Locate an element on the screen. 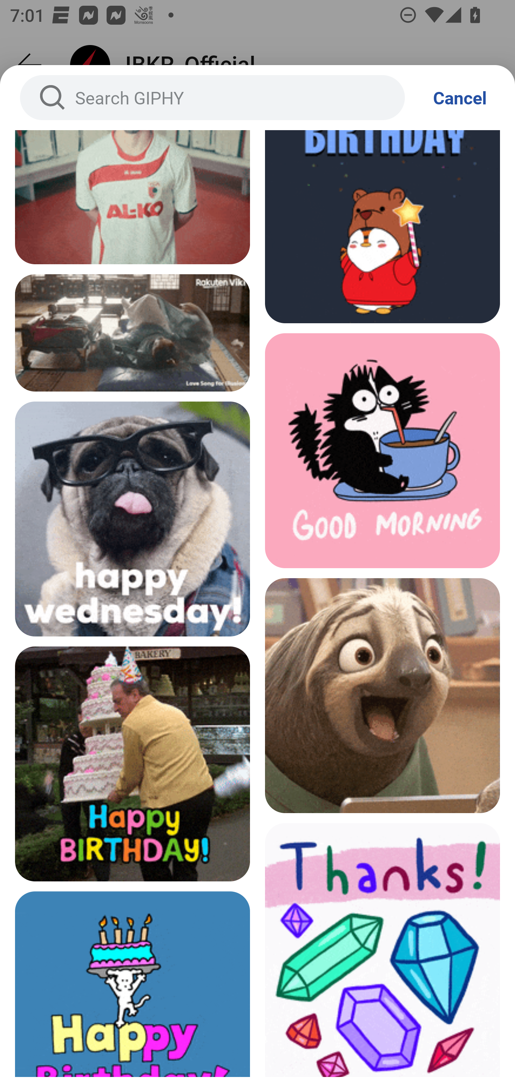  Gif is located at coordinates (383, 950).